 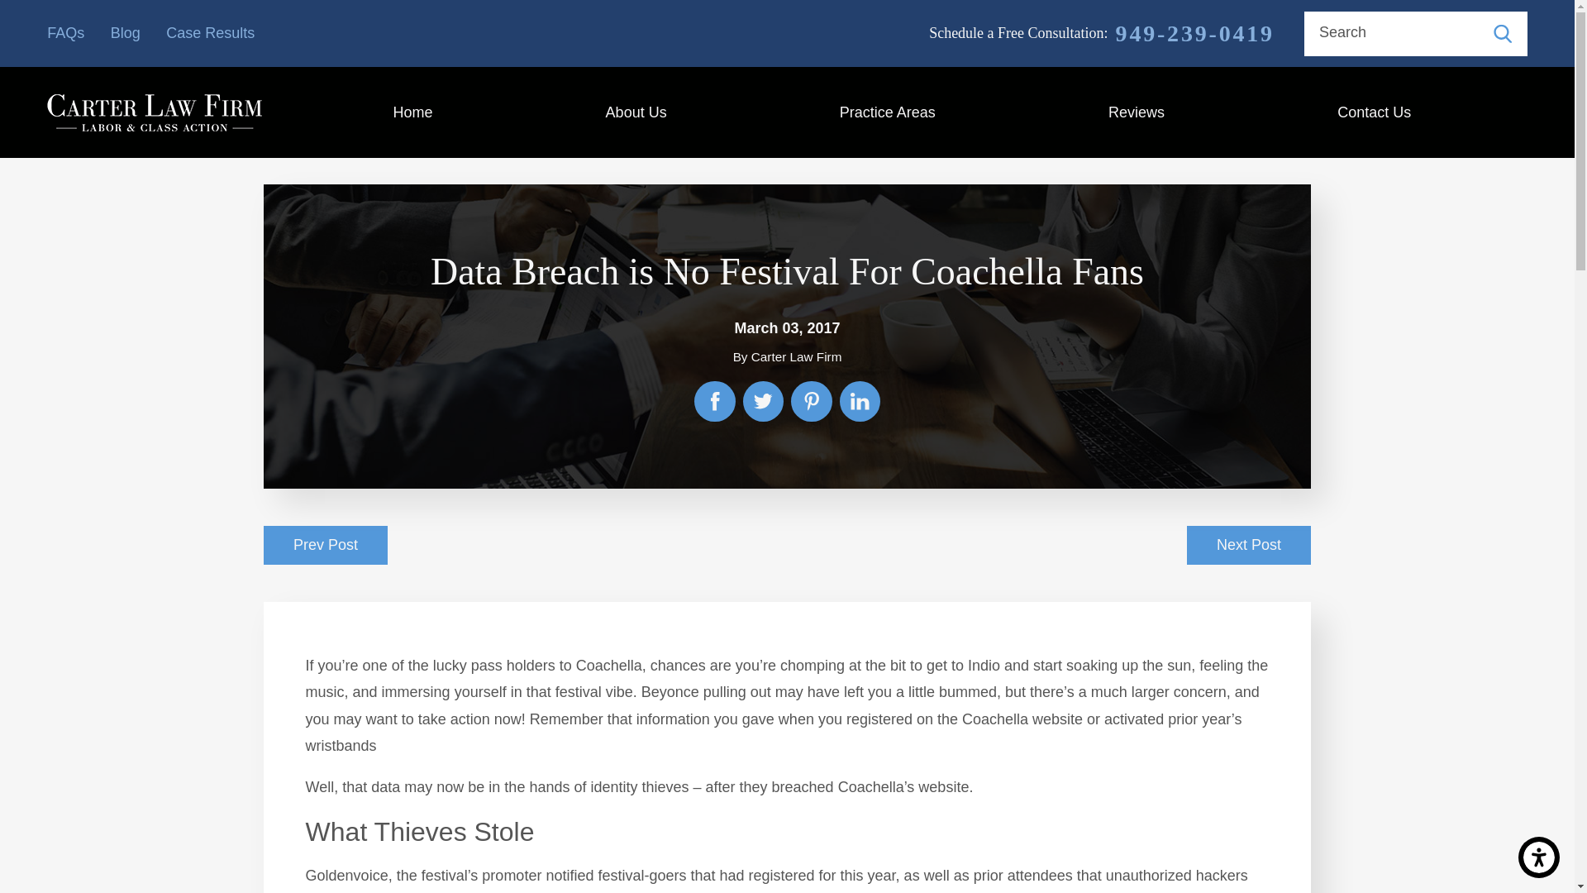 I want to click on Reviews, so click(x=1136, y=112).